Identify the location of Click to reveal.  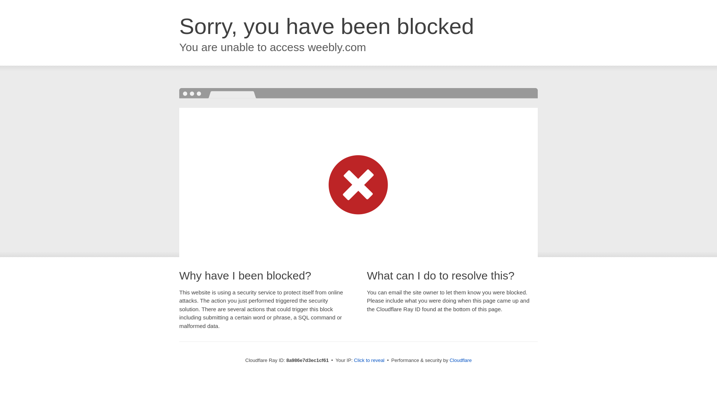
(369, 360).